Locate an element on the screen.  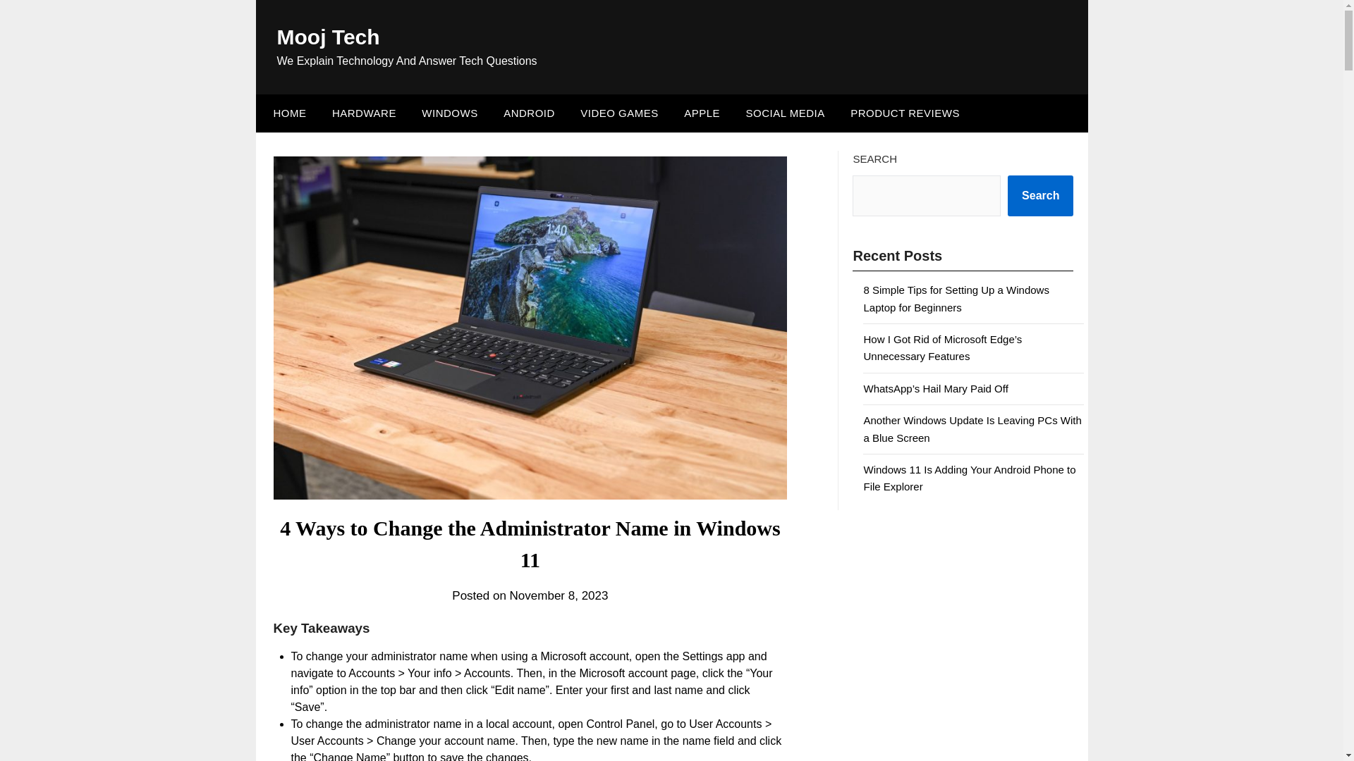
SOCIAL MEDIA is located at coordinates (786, 113).